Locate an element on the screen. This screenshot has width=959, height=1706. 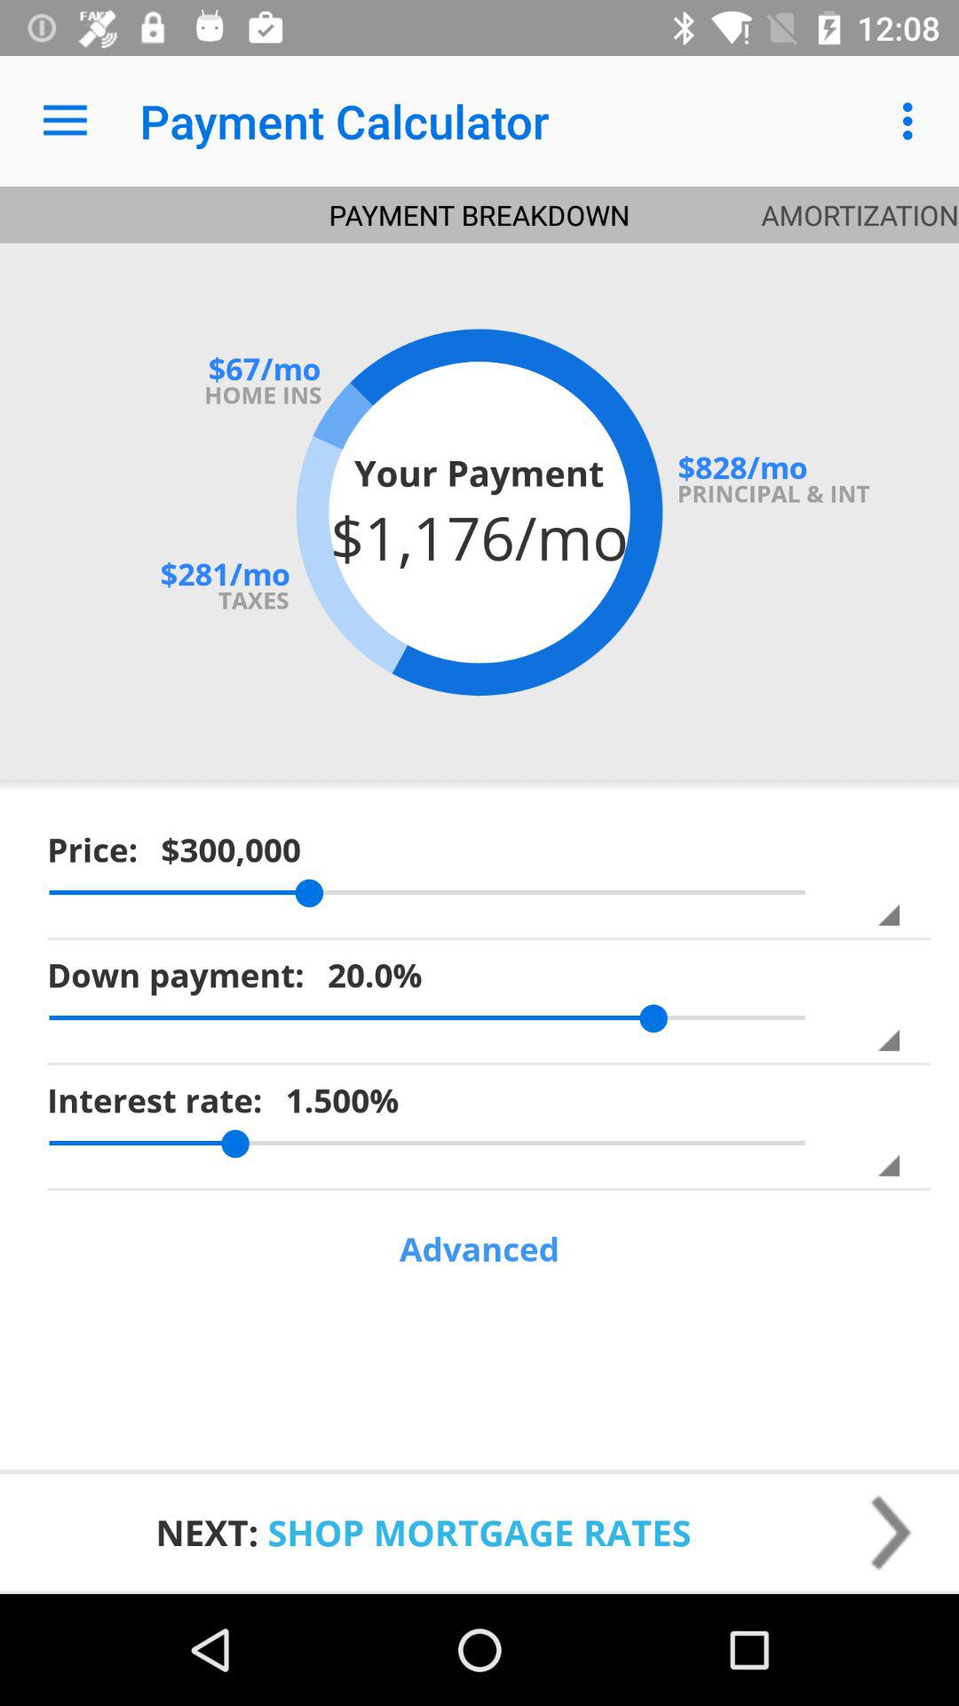
click advanced item is located at coordinates (479, 1249).